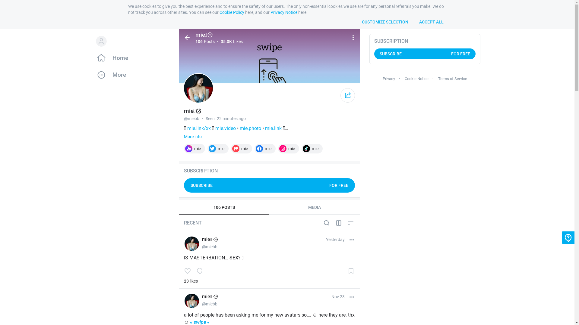 This screenshot has width=579, height=325. I want to click on Home, so click(131, 58).